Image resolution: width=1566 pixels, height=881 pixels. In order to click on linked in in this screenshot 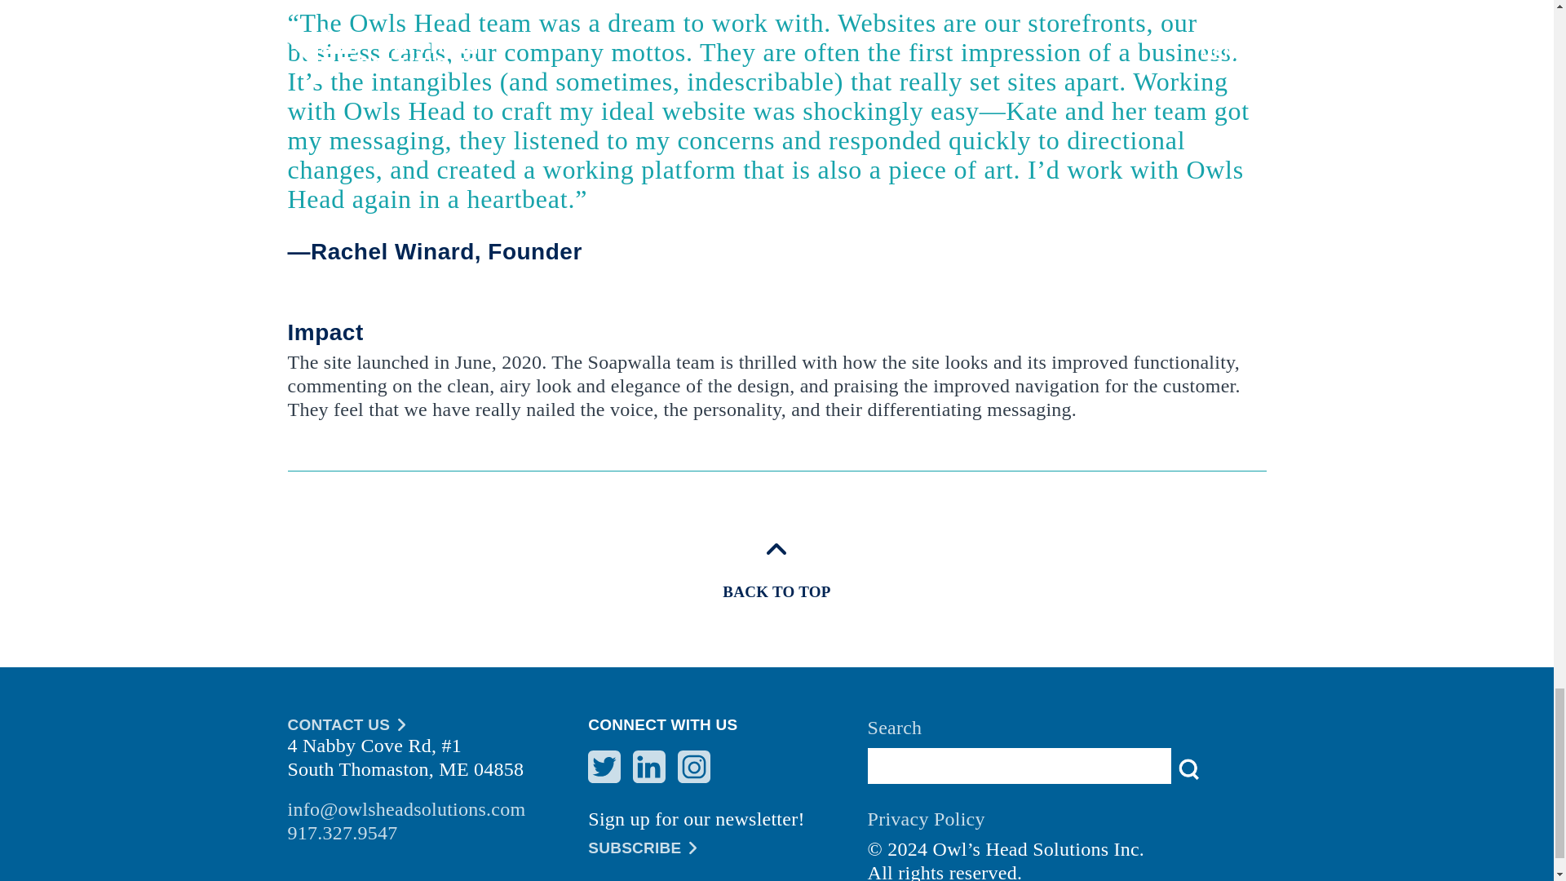, I will do `click(649, 767)`.